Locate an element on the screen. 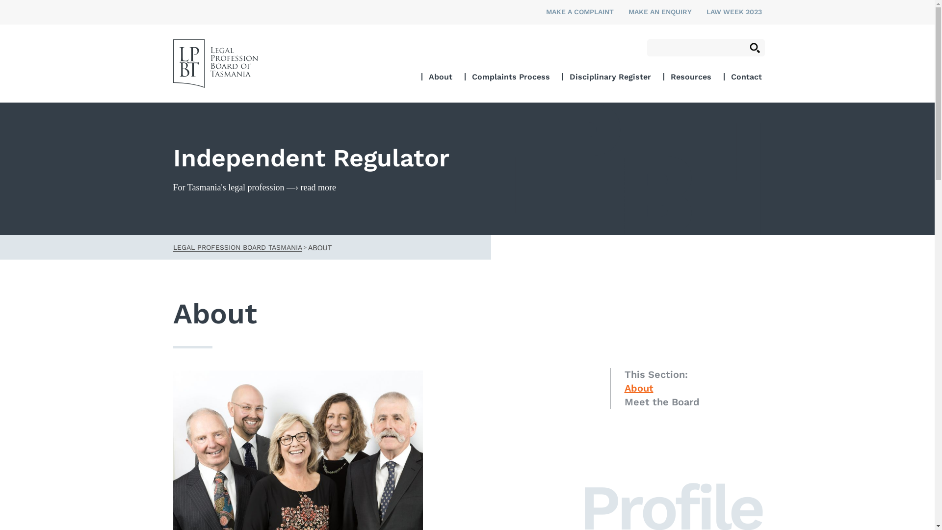 The image size is (942, 530). Meet the Board is located at coordinates (661, 402).